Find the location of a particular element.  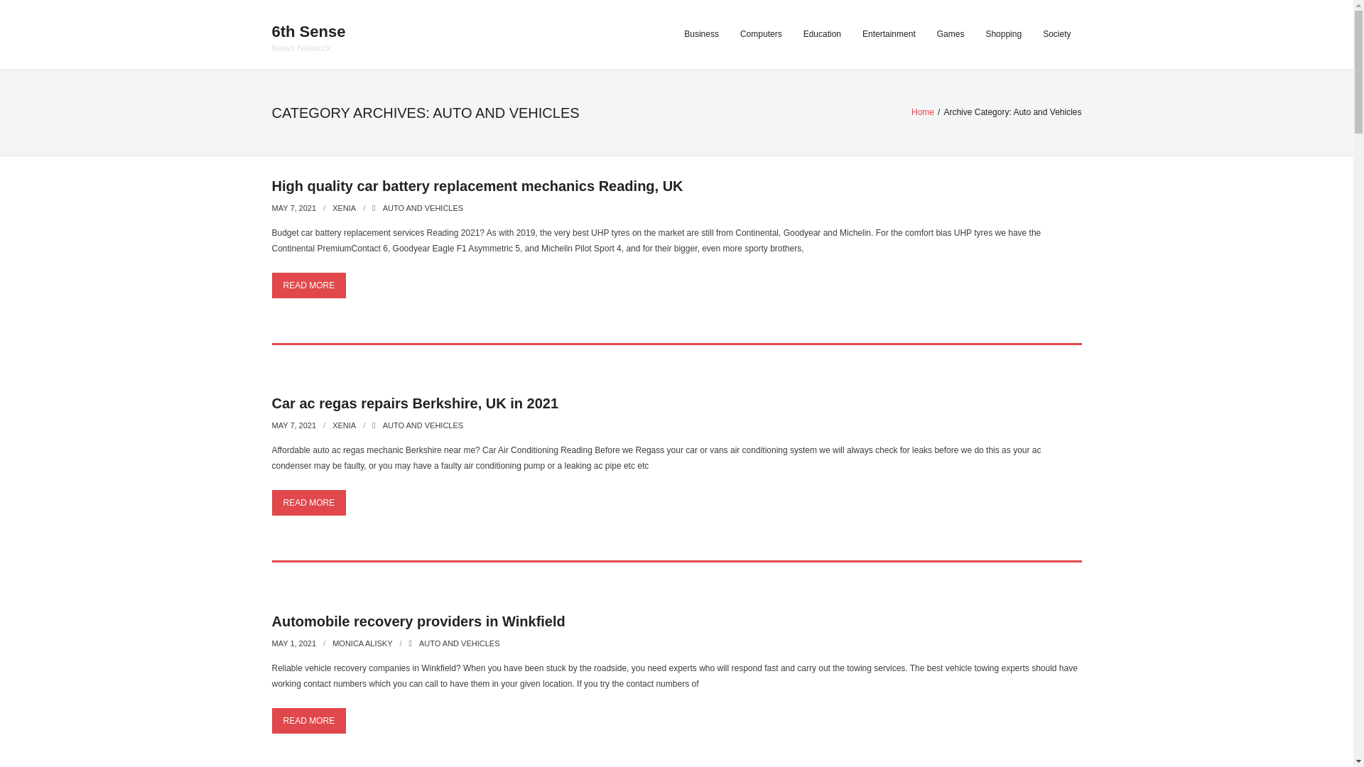

Home is located at coordinates (922, 112).